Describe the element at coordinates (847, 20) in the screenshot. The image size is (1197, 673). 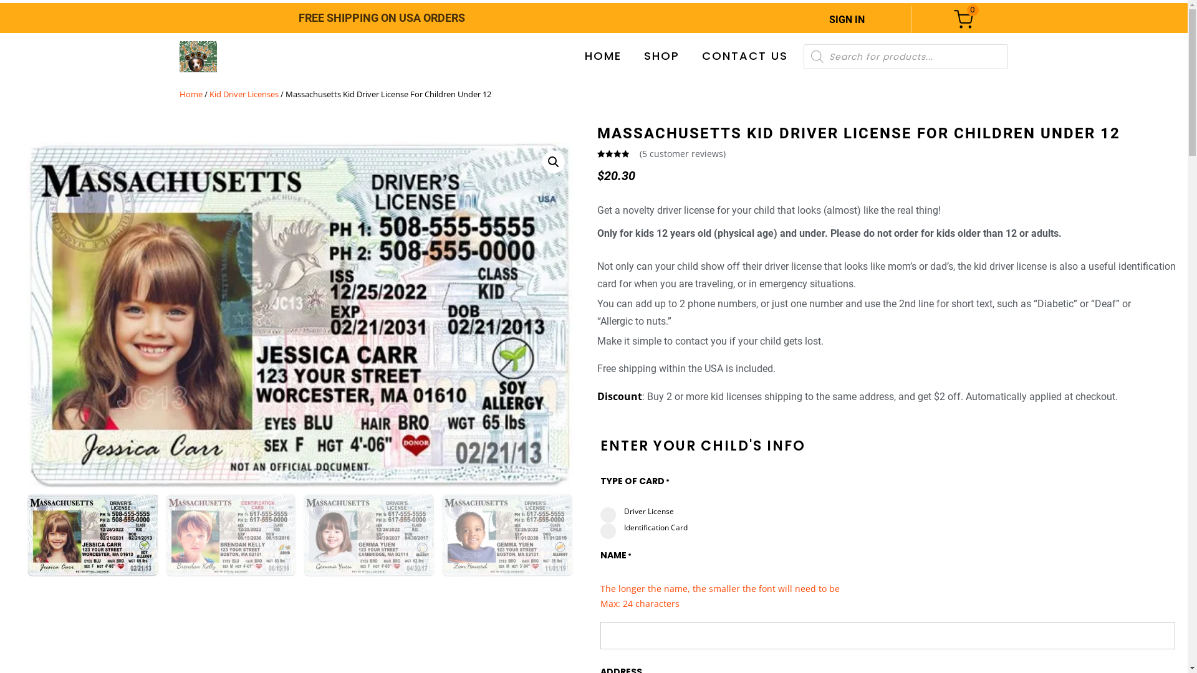
I see `SIGN IN` at that location.